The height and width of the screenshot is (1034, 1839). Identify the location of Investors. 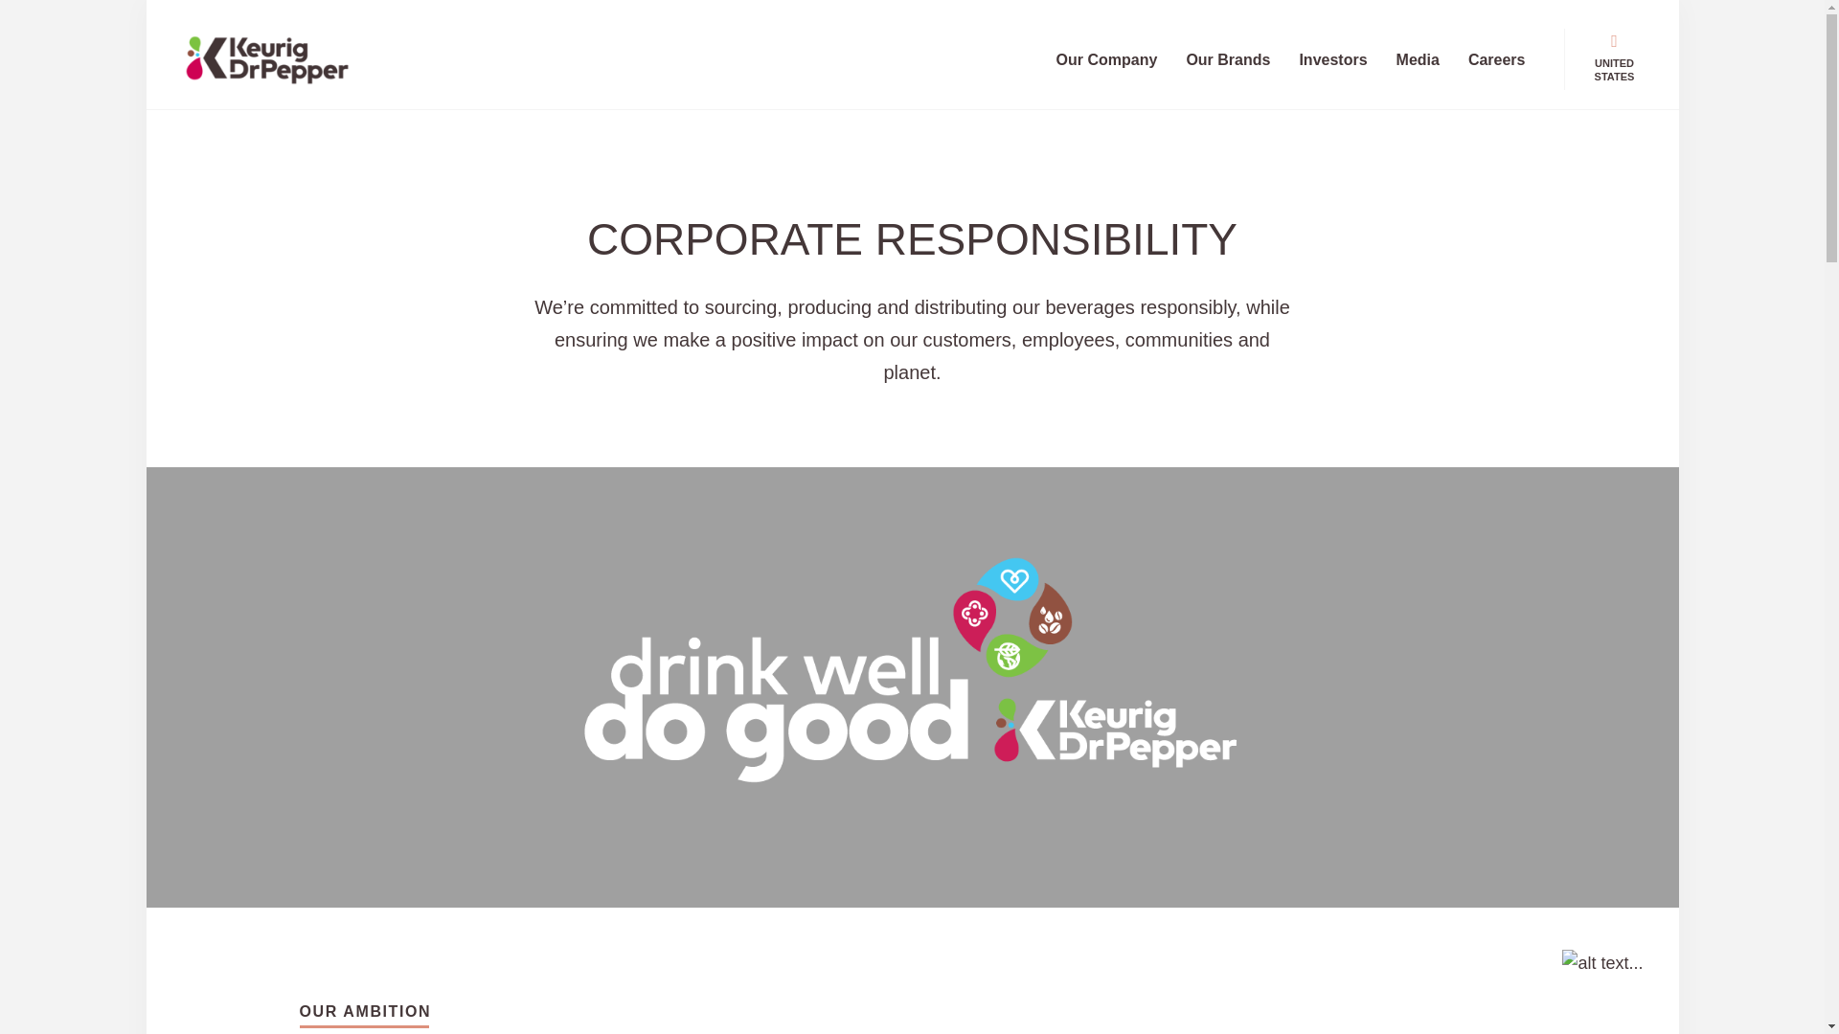
(1331, 59).